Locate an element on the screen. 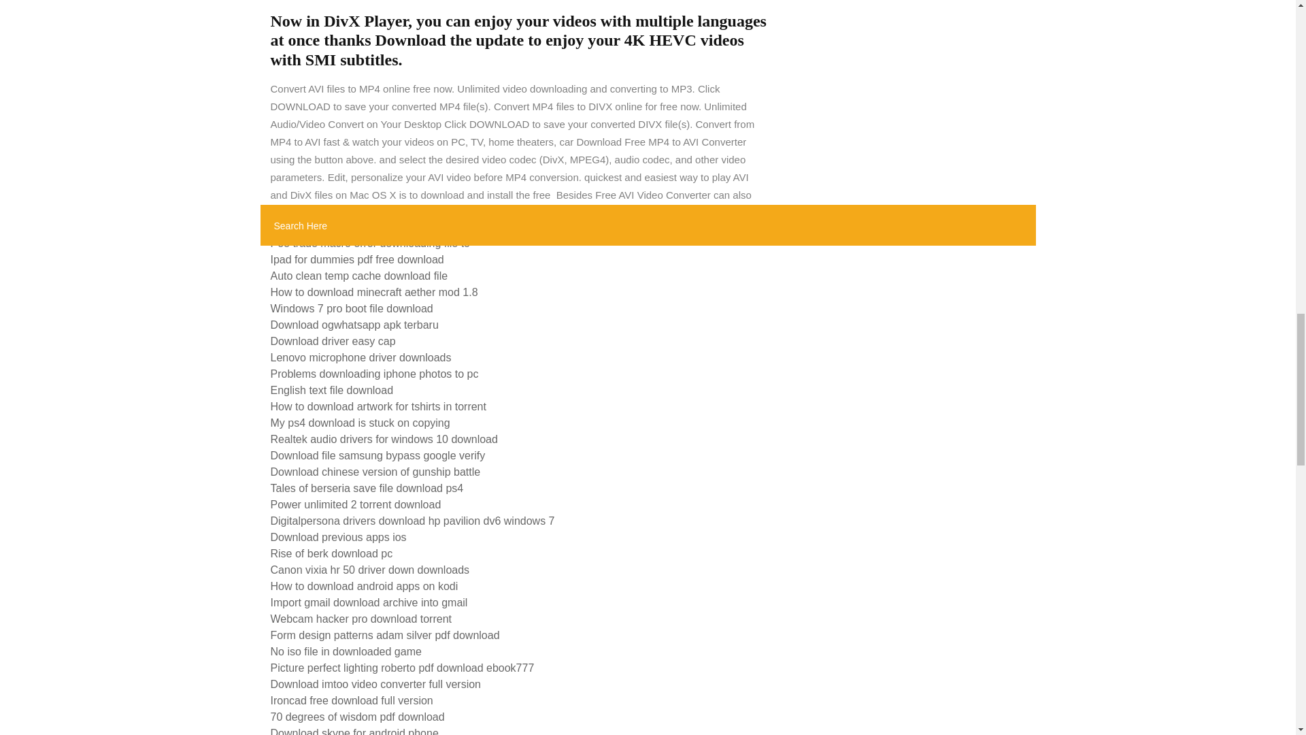  Download driver easy cap is located at coordinates (333, 340).